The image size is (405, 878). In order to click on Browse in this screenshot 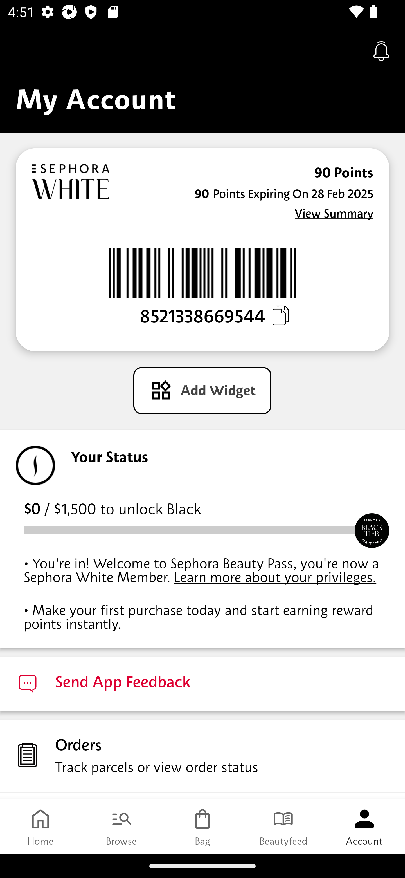, I will do `click(121, 827)`.